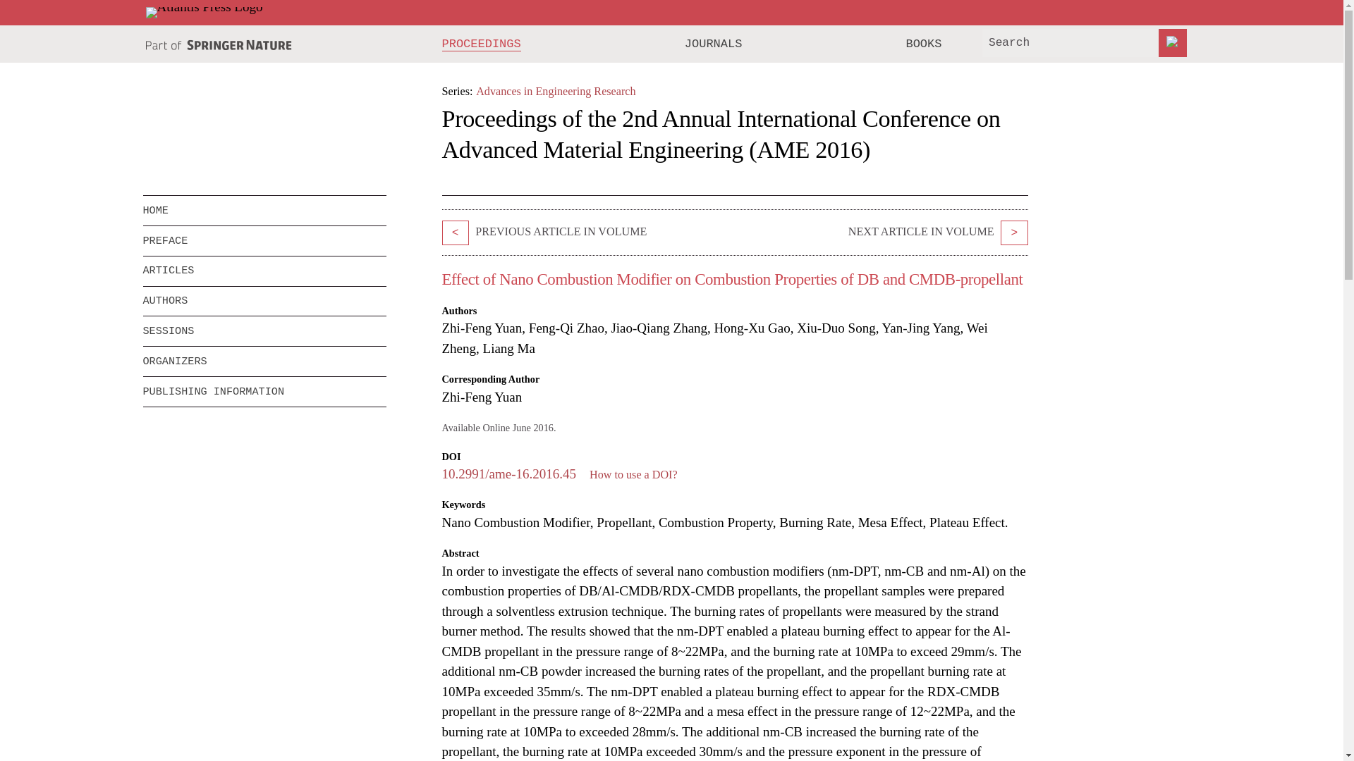 The width and height of the screenshot is (1354, 761). What do you see at coordinates (264, 391) in the screenshot?
I see `PUBLISHING INFORMATION` at bounding box center [264, 391].